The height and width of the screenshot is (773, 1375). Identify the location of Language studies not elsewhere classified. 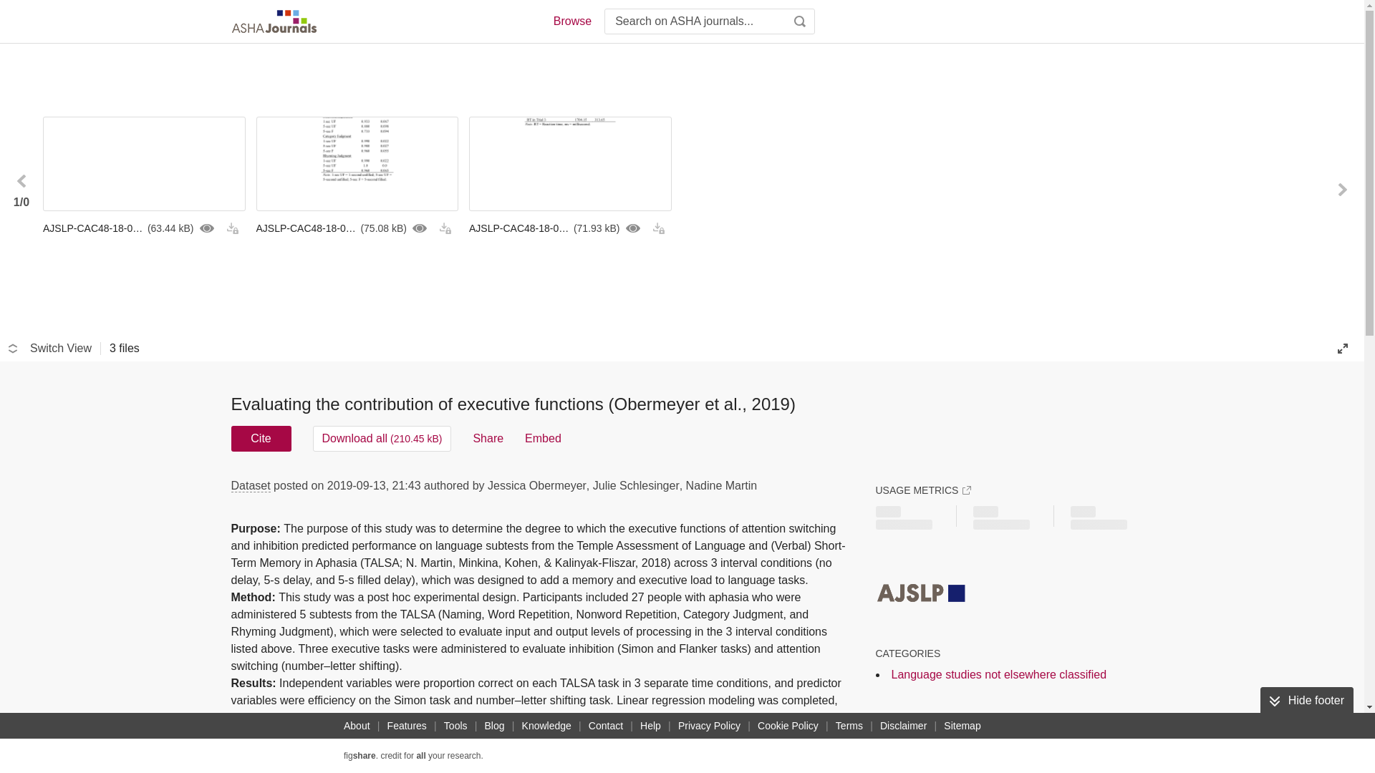
(998, 674).